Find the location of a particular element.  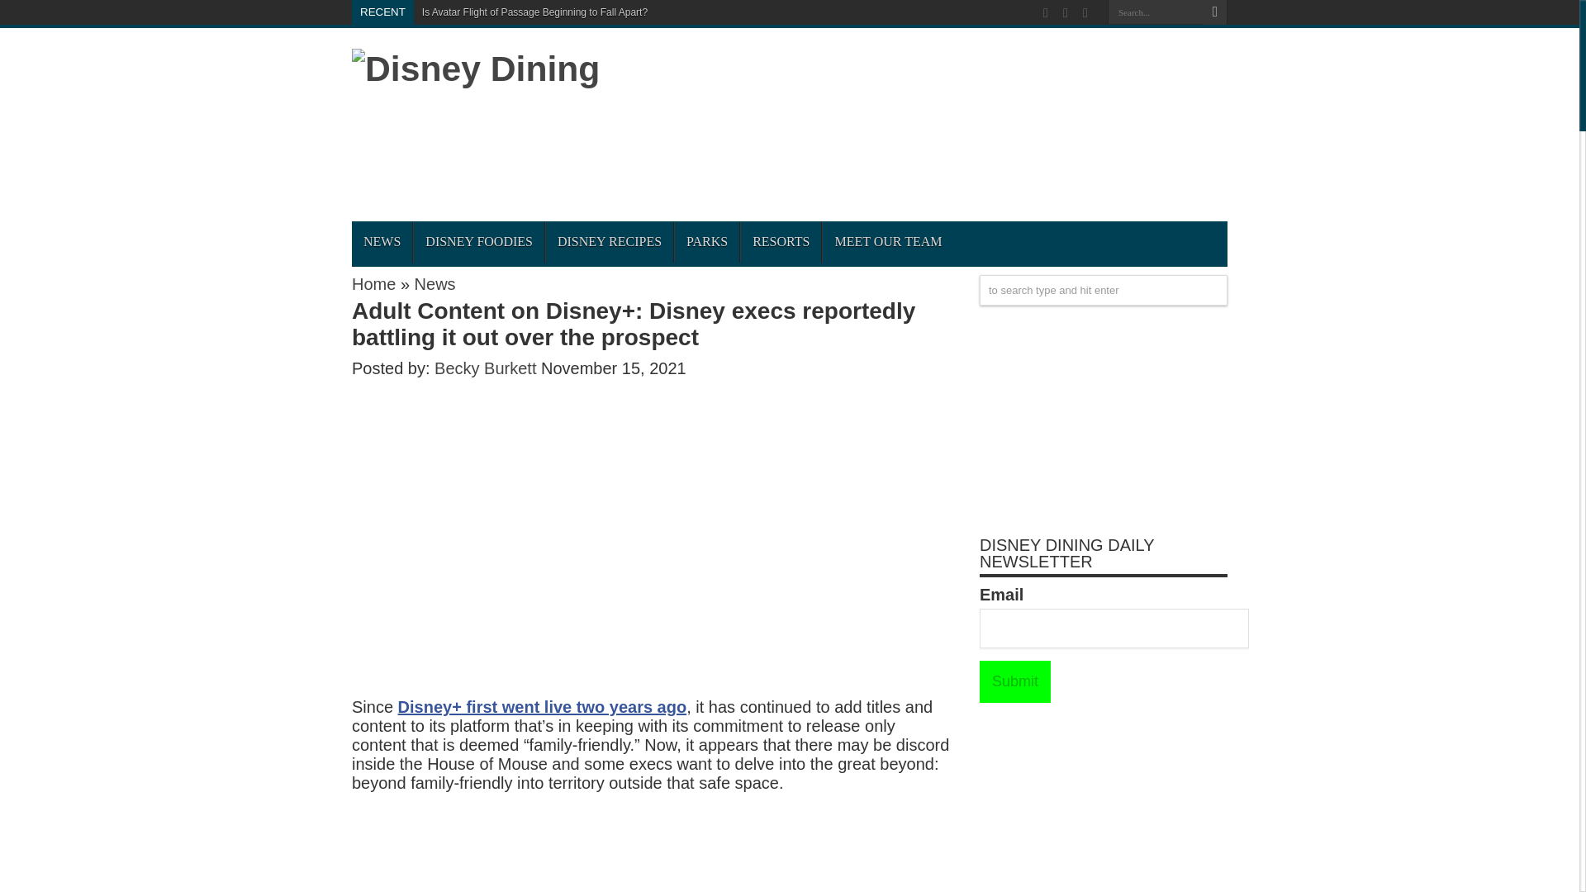

PARKS is located at coordinates (706, 241).